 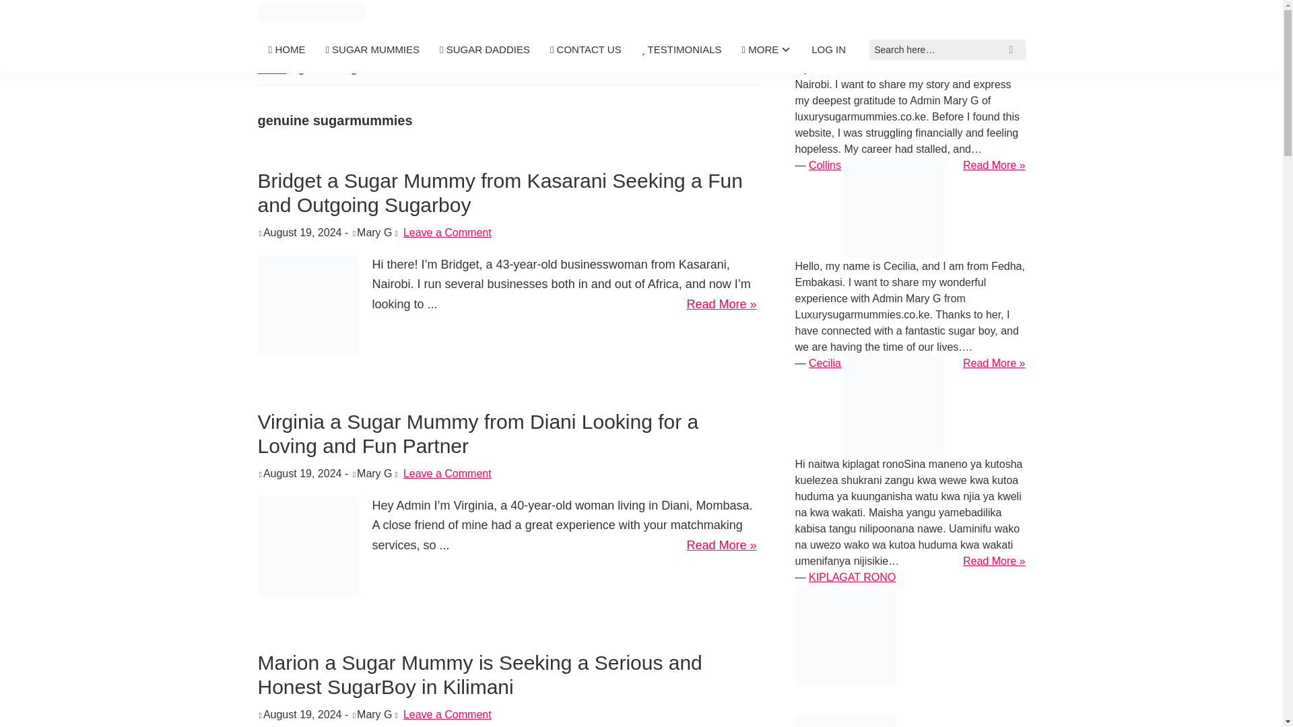 I want to click on Collins, so click(x=825, y=164).